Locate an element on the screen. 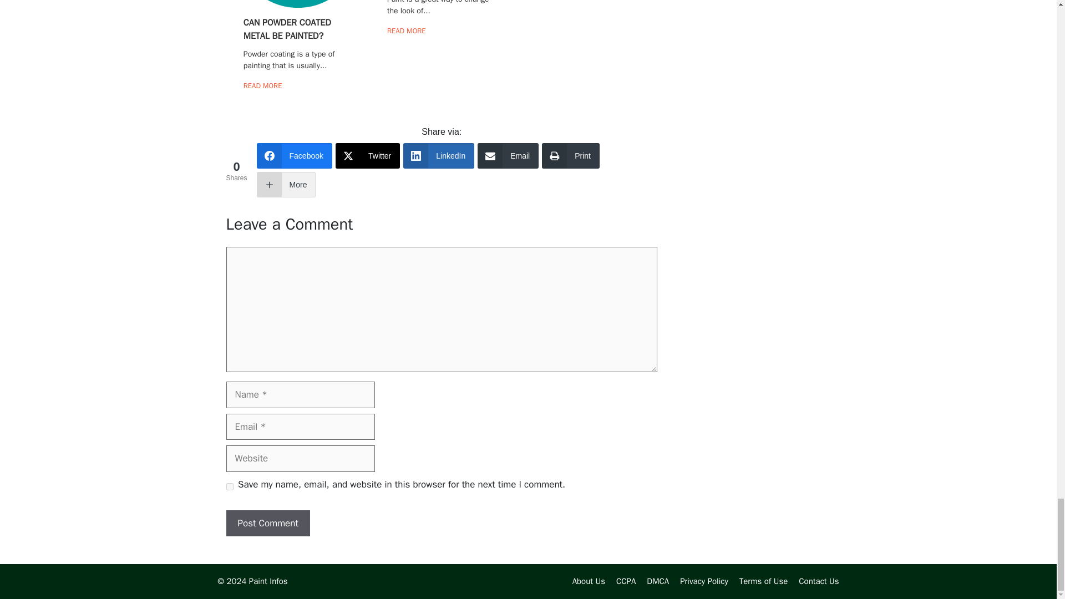 The image size is (1065, 599). yes is located at coordinates (230, 486).